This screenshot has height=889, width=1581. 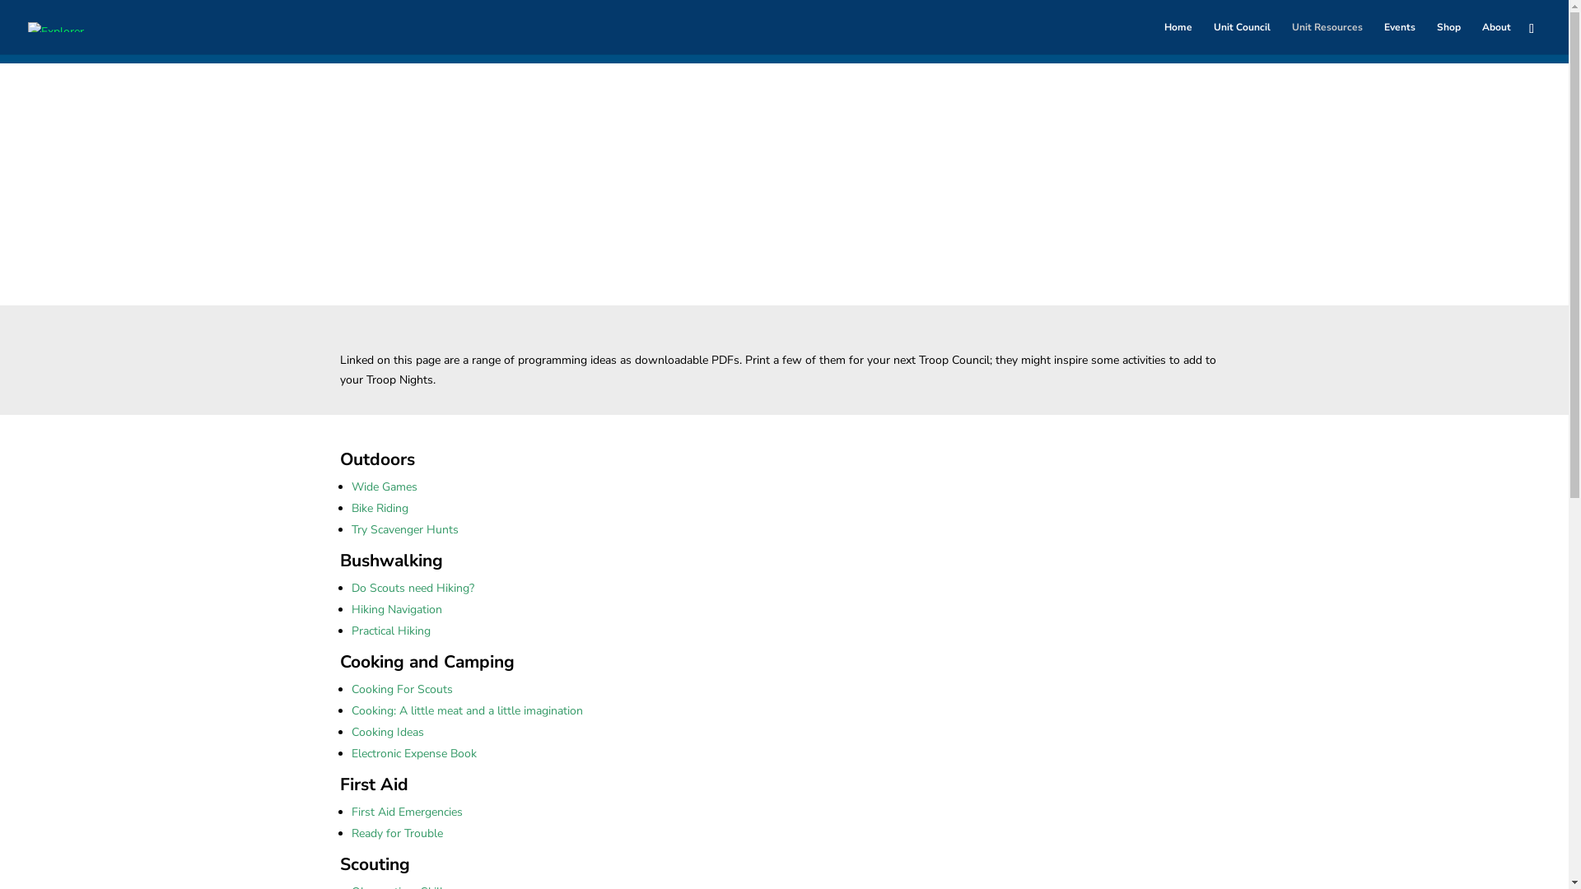 I want to click on Ready for Trouble, so click(x=397, y=833).